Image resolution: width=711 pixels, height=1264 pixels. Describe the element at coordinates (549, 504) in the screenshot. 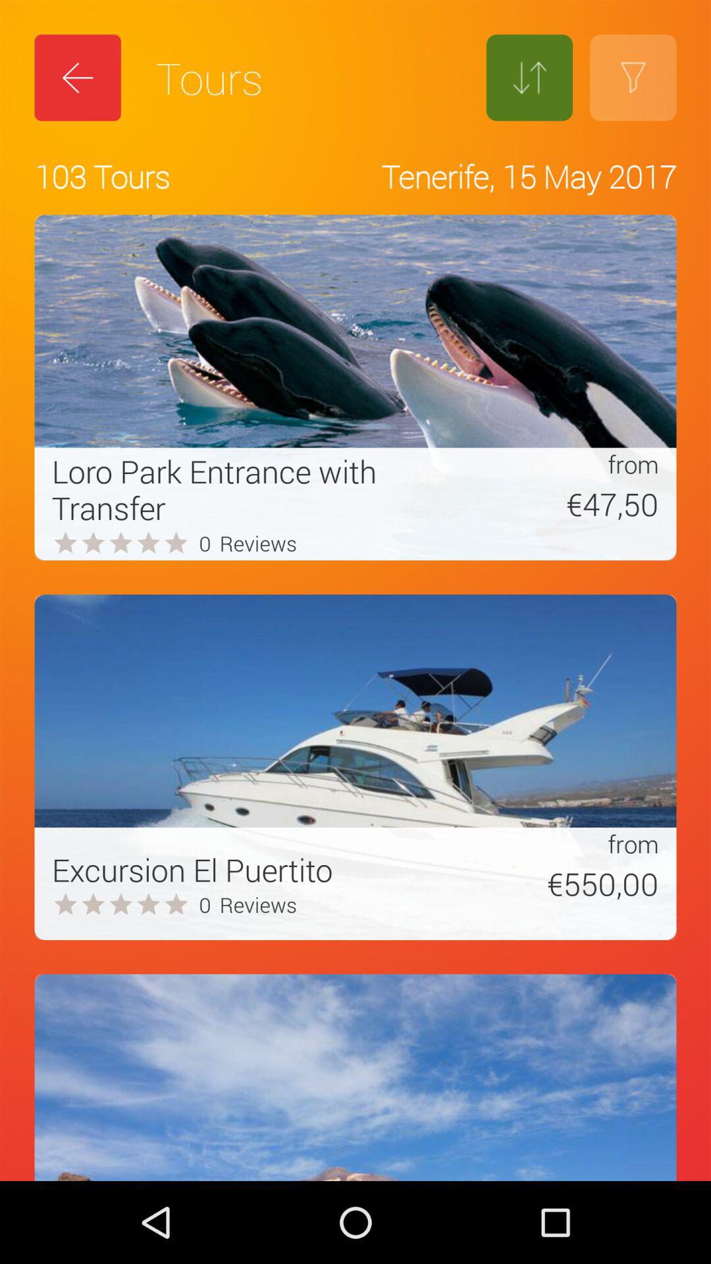

I see `choose the icon below the from item` at that location.